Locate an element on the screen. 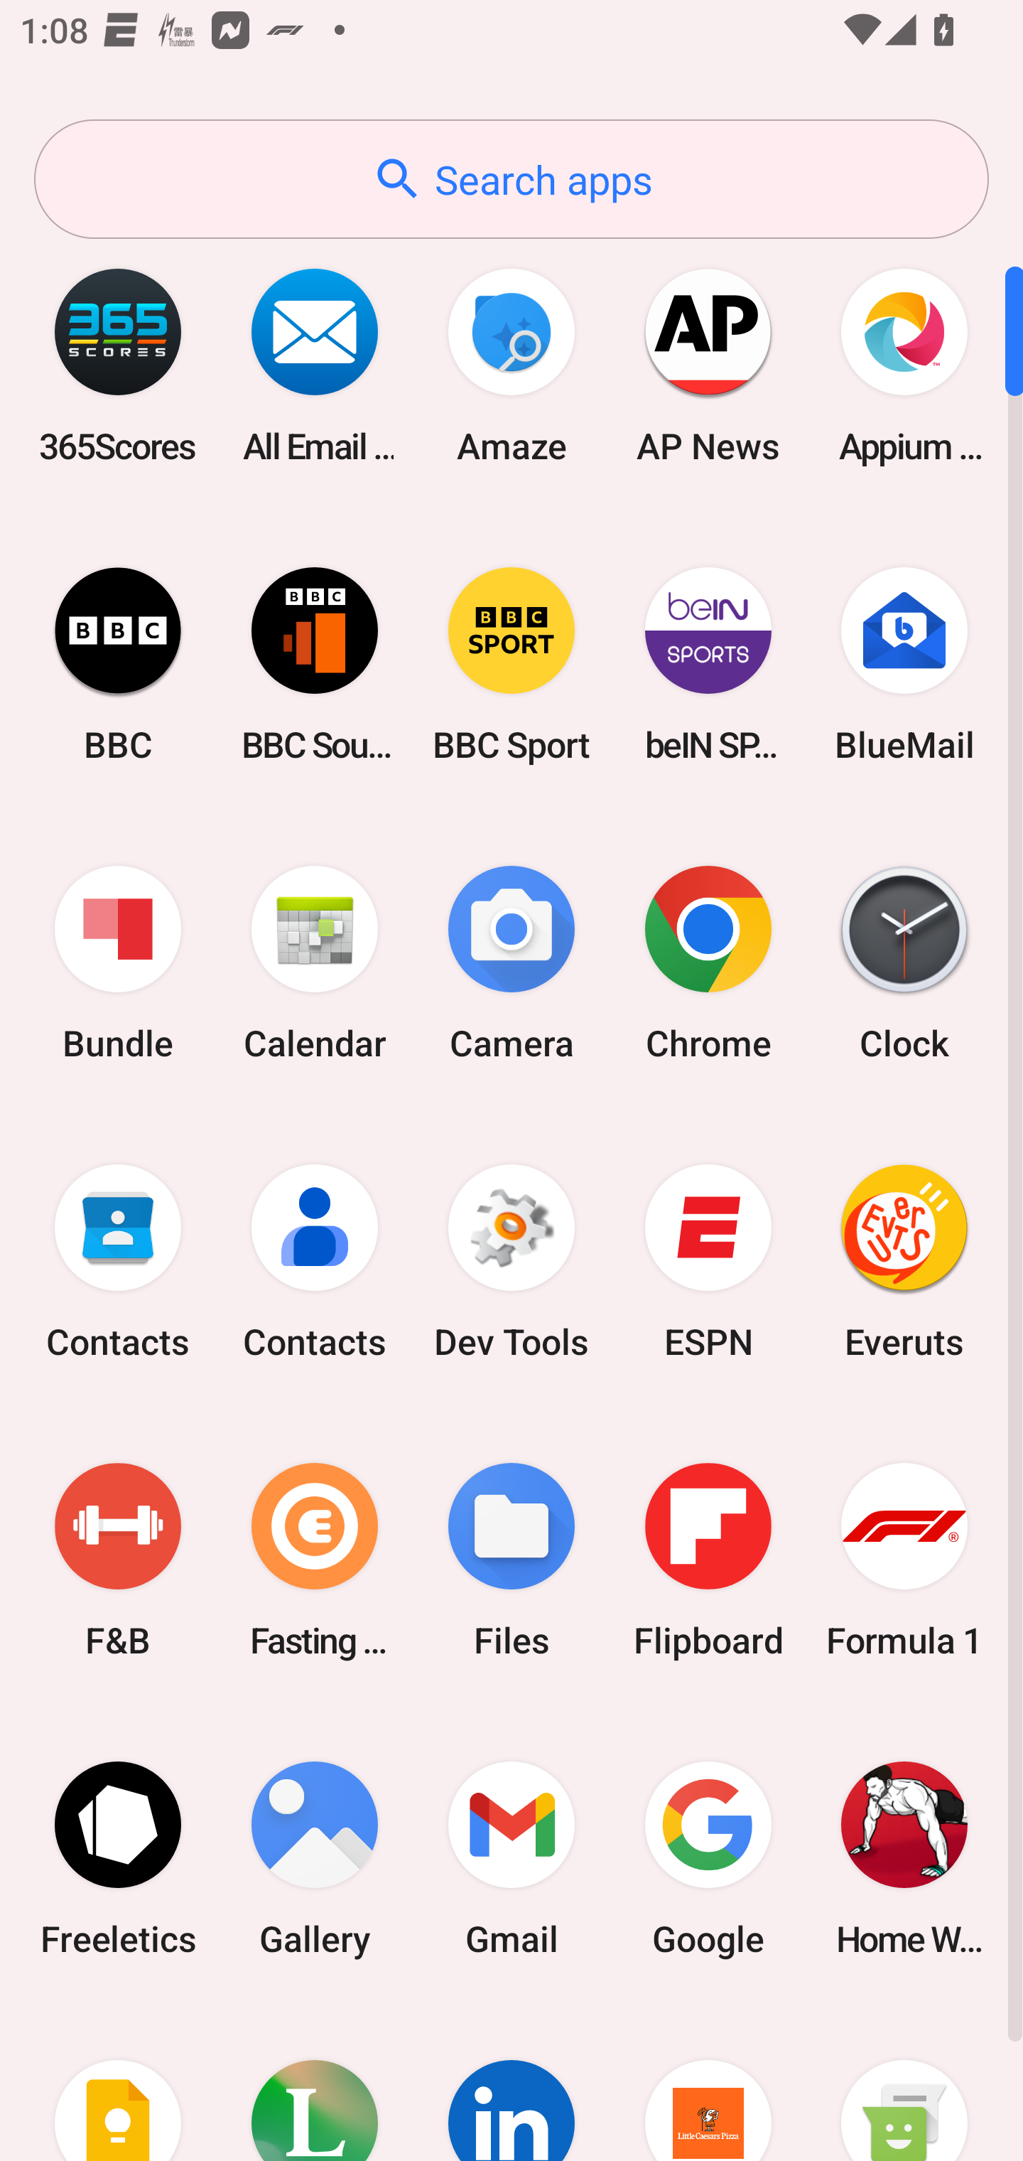 This screenshot has width=1023, height=2161. Gmail is located at coordinates (511, 1858).